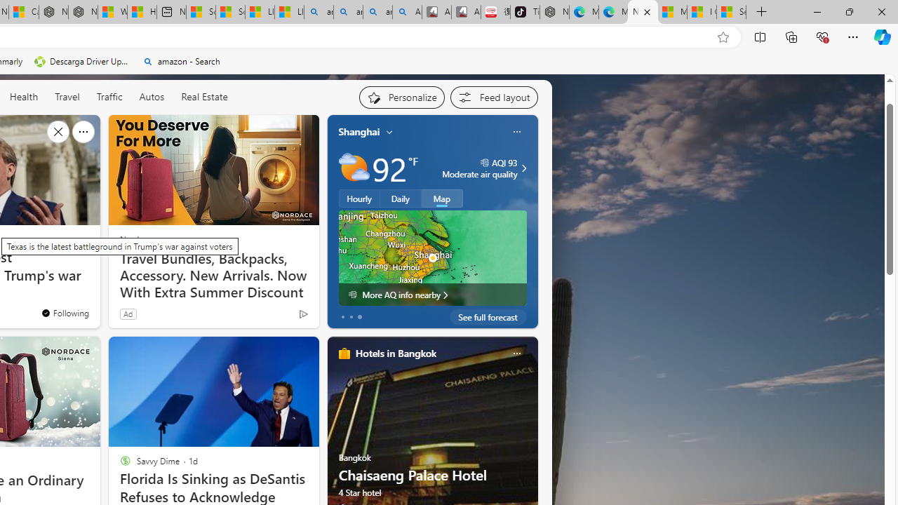  I want to click on More AQ info nearby, so click(432, 295).